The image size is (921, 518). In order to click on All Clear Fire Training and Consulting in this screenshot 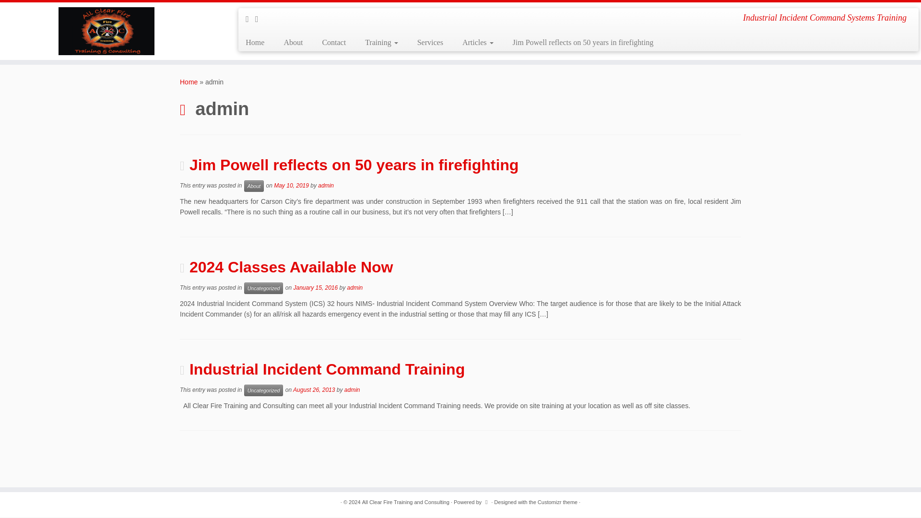, I will do `click(189, 82)`.